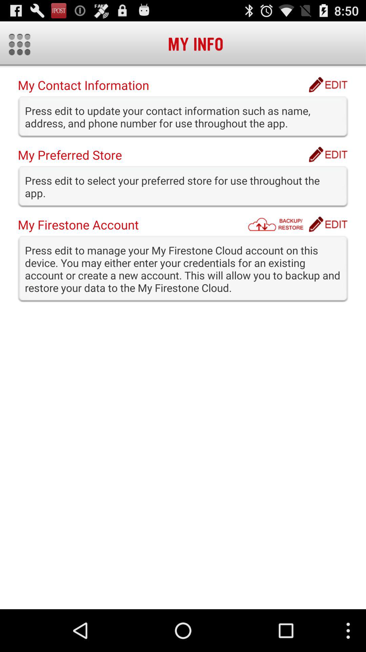 This screenshot has height=652, width=366. Describe the element at coordinates (278, 224) in the screenshot. I see `turn off the item to the right of the my firestone account item` at that location.